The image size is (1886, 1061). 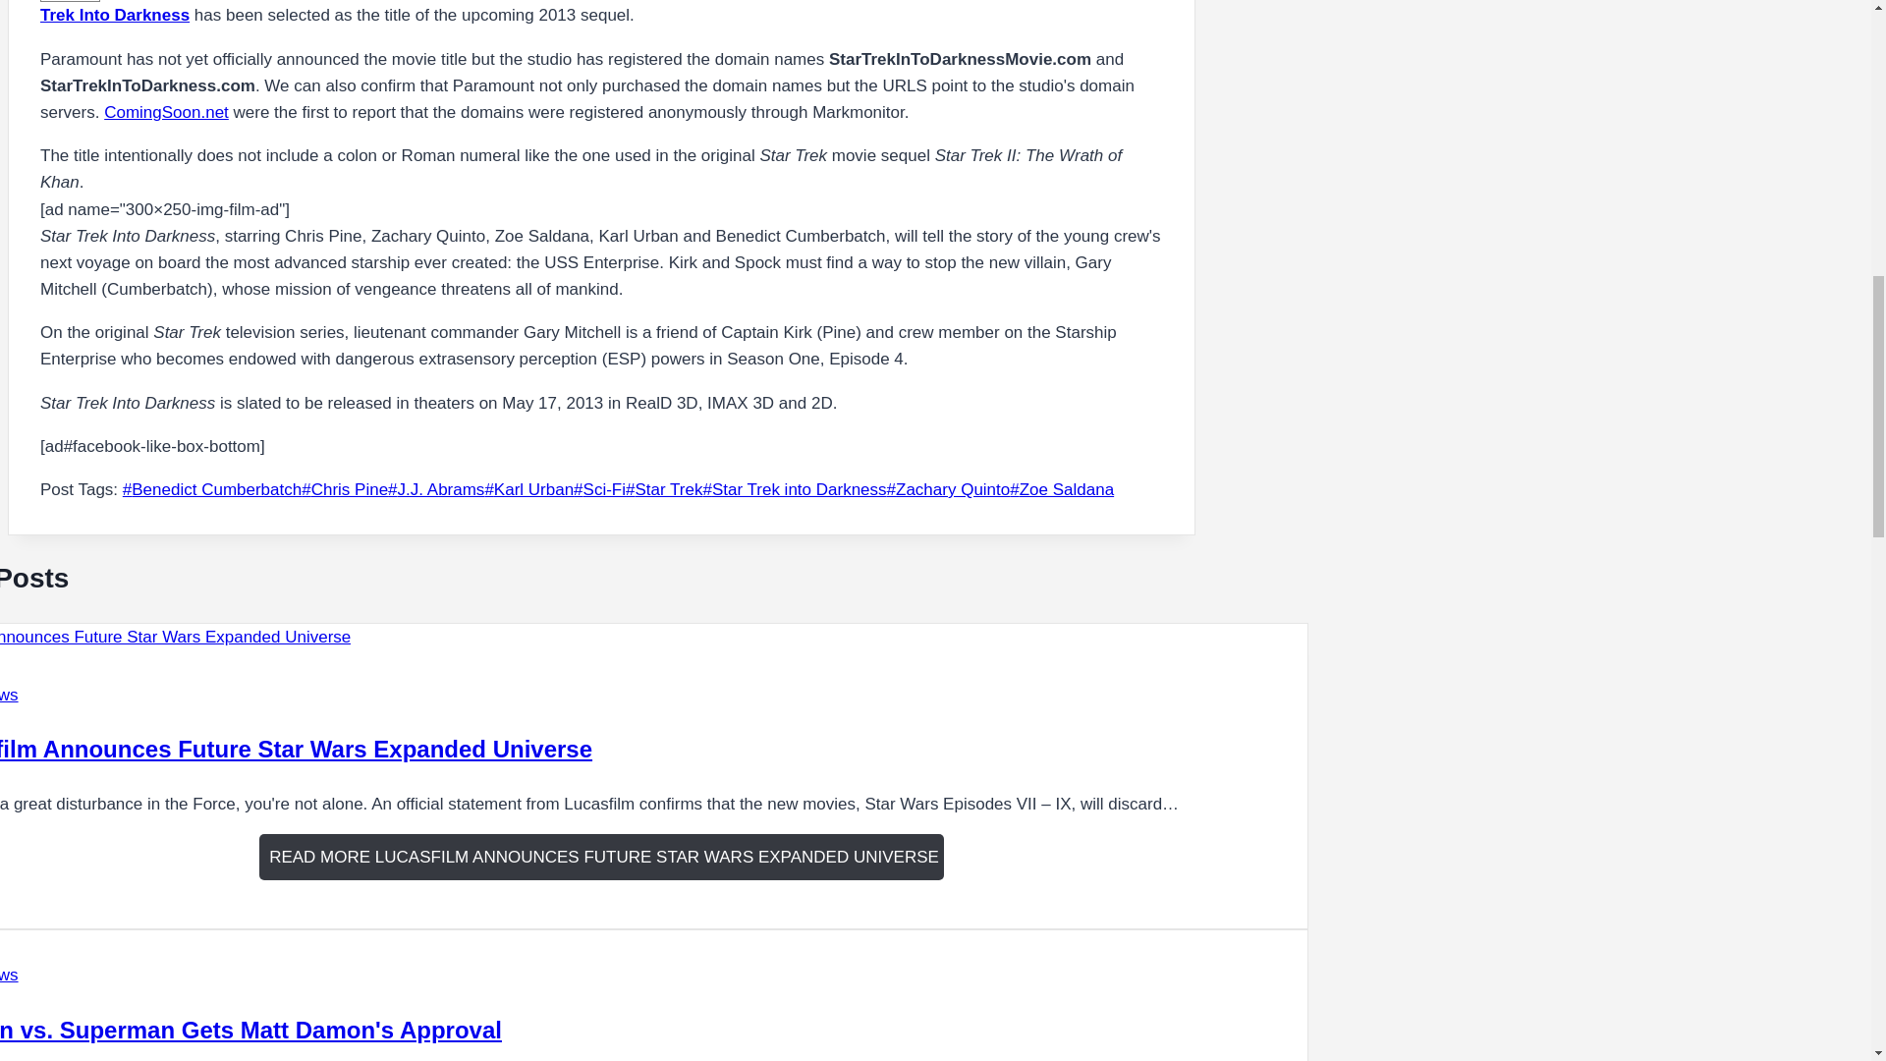 What do you see at coordinates (528, 489) in the screenshot?
I see `Karl Urban` at bounding box center [528, 489].